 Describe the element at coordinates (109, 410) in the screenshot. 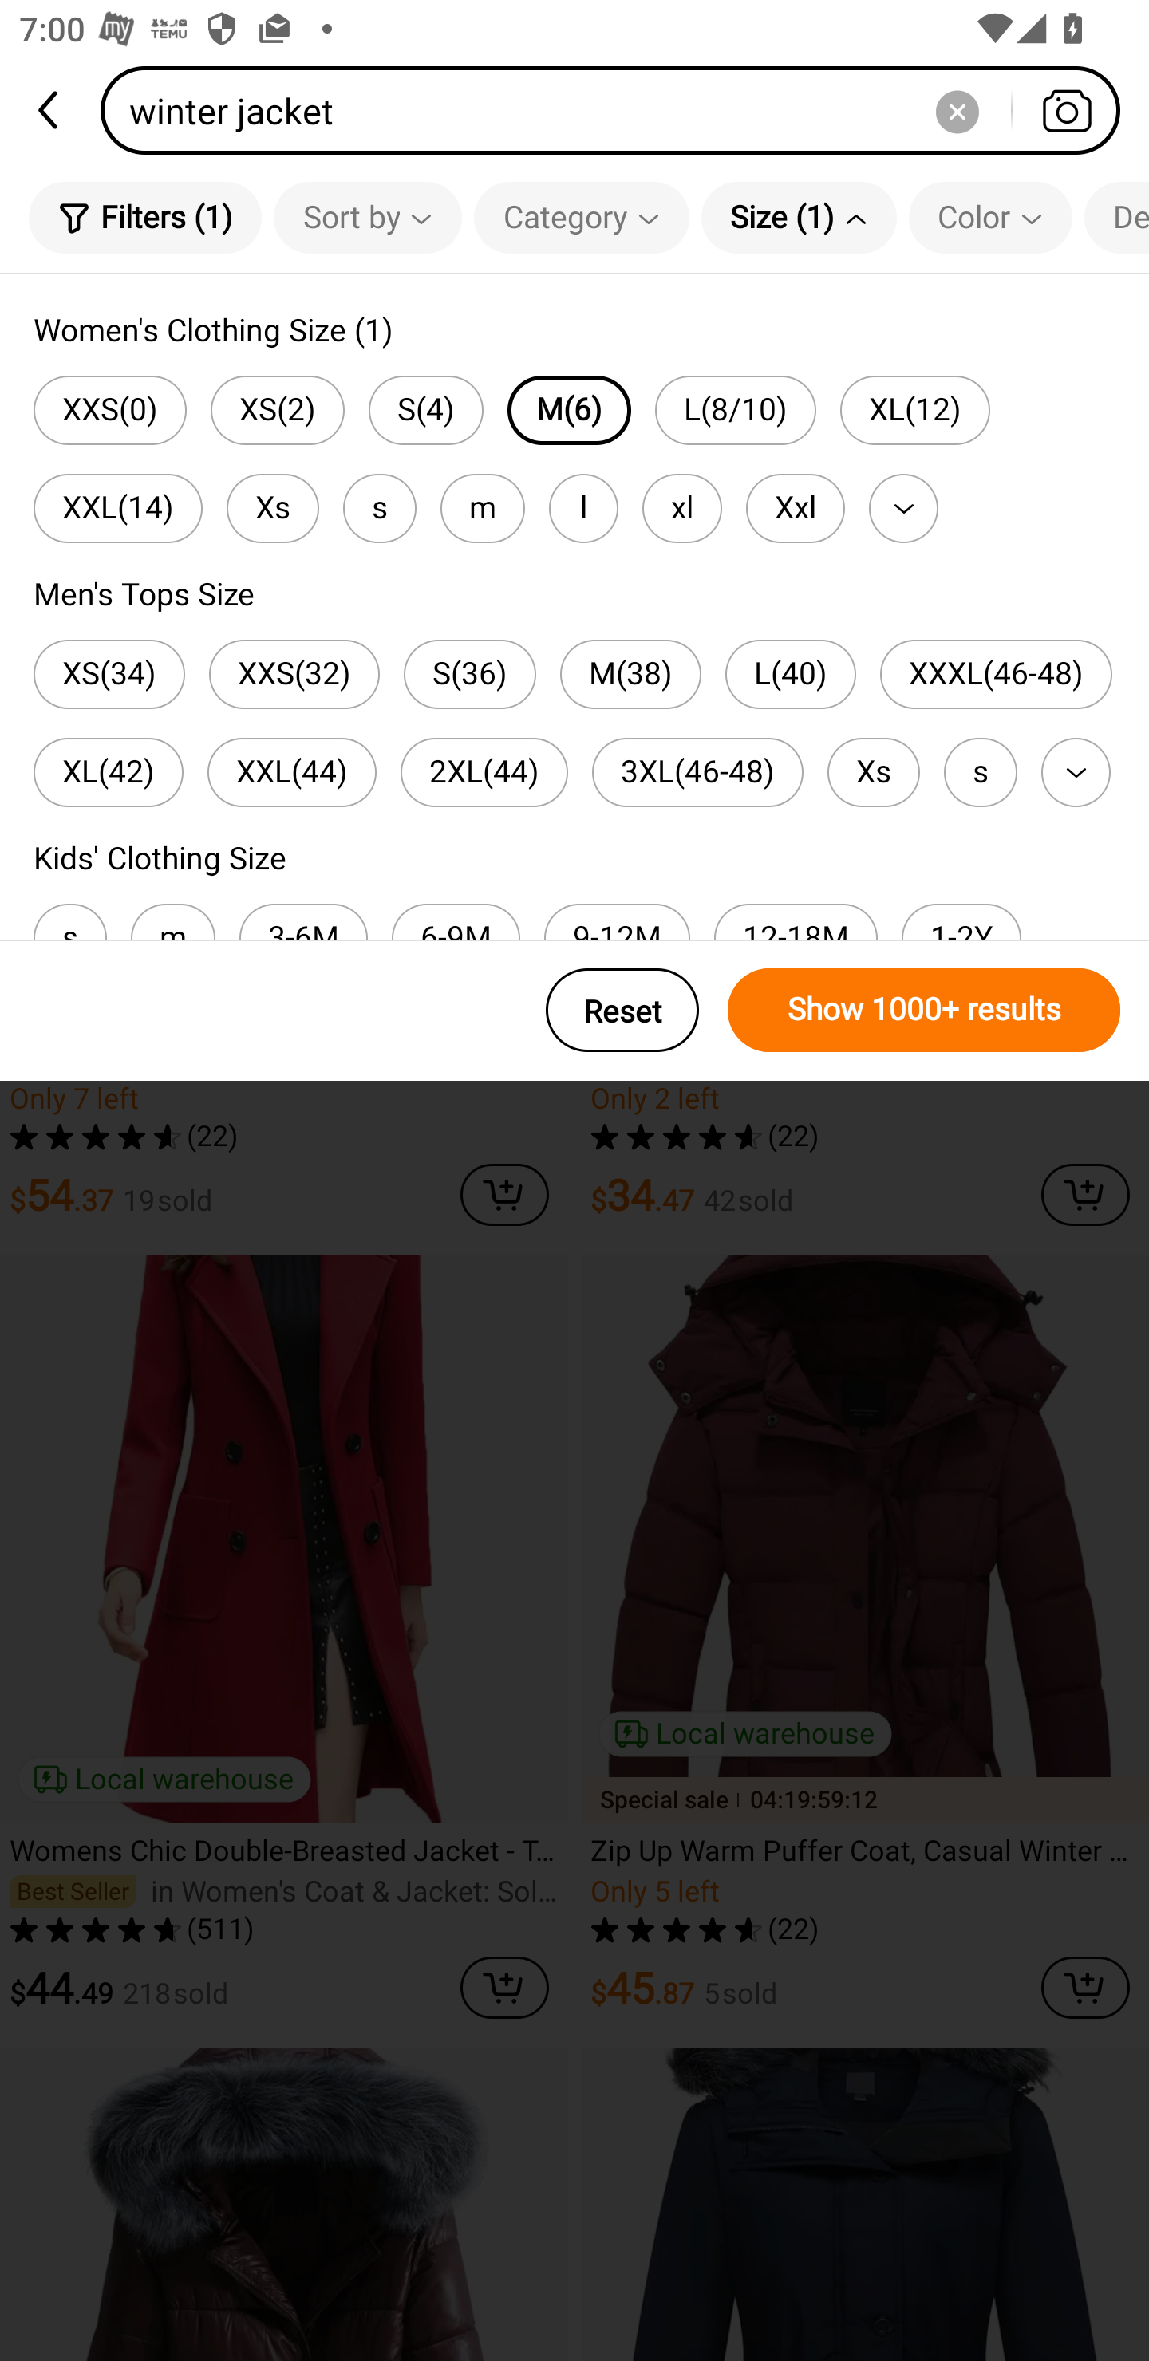

I see `XXS(0)` at that location.